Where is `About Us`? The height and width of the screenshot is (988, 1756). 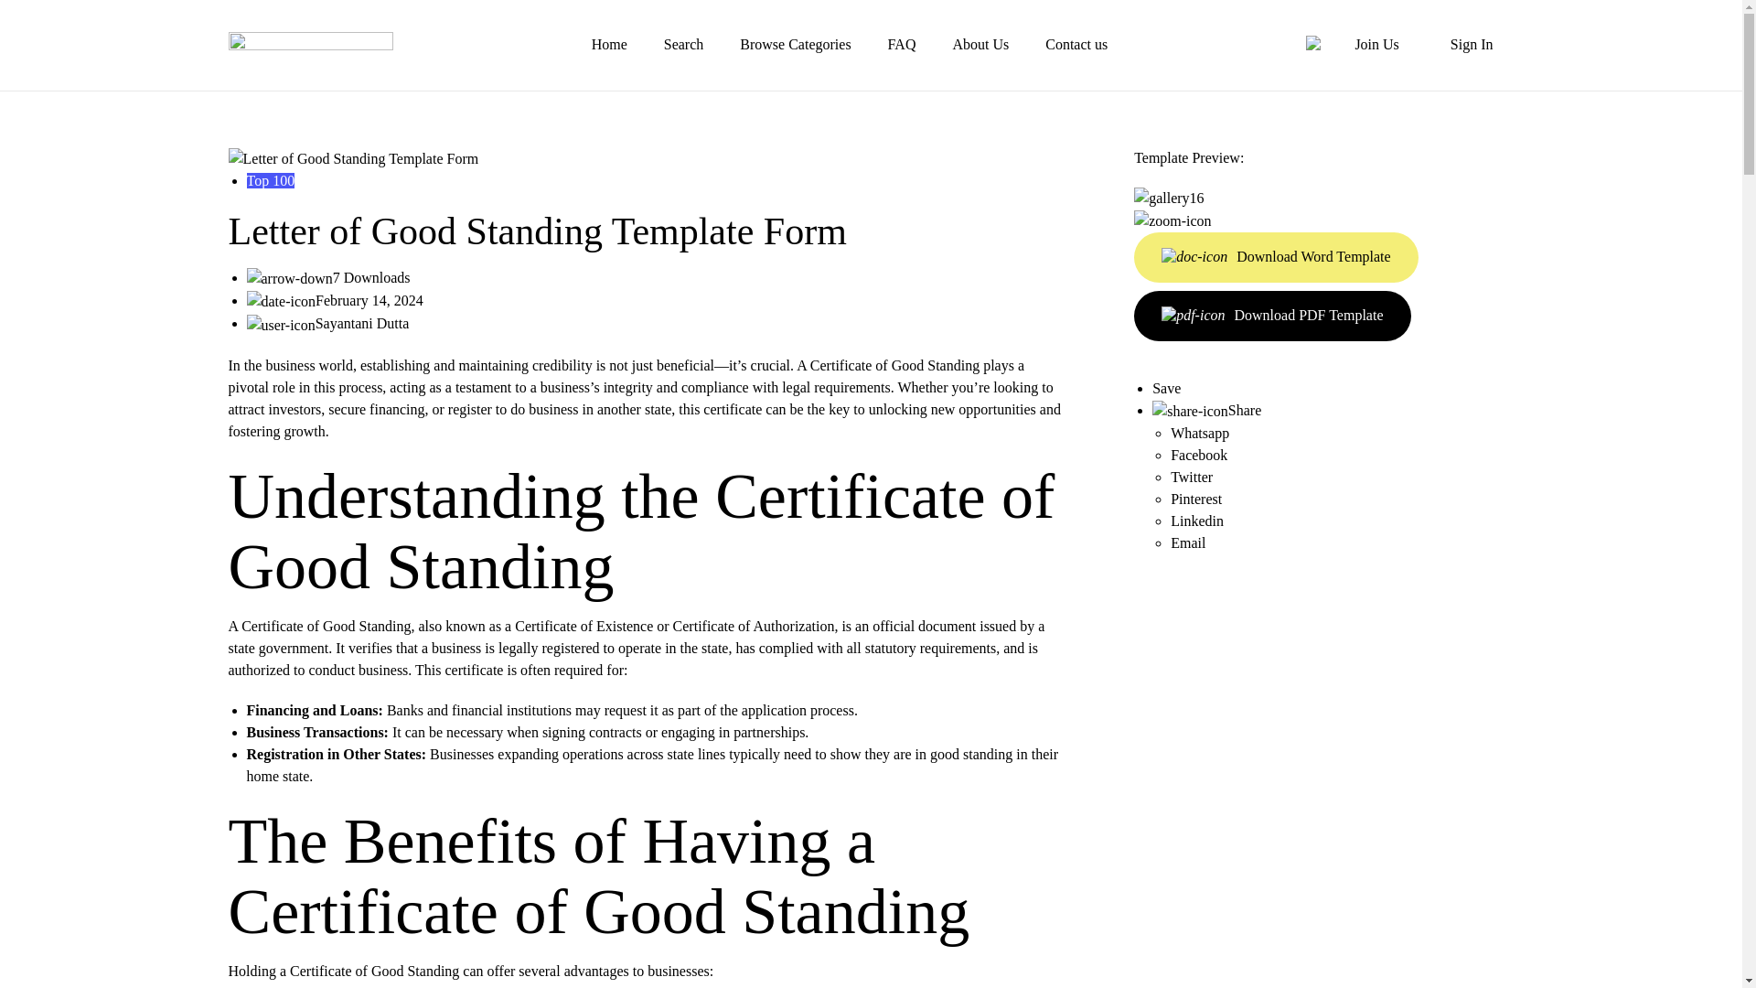 About Us is located at coordinates (980, 44).